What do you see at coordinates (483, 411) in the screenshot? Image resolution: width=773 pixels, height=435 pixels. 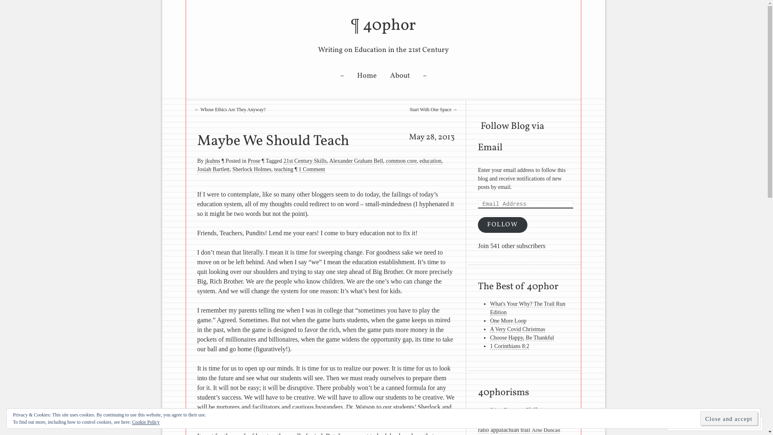 I see `9/12` at bounding box center [483, 411].